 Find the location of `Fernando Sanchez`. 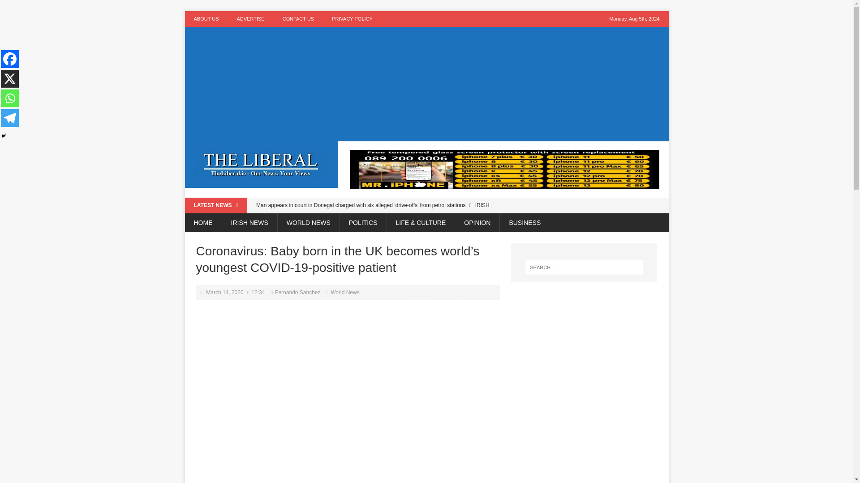

Fernando Sanchez is located at coordinates (297, 292).